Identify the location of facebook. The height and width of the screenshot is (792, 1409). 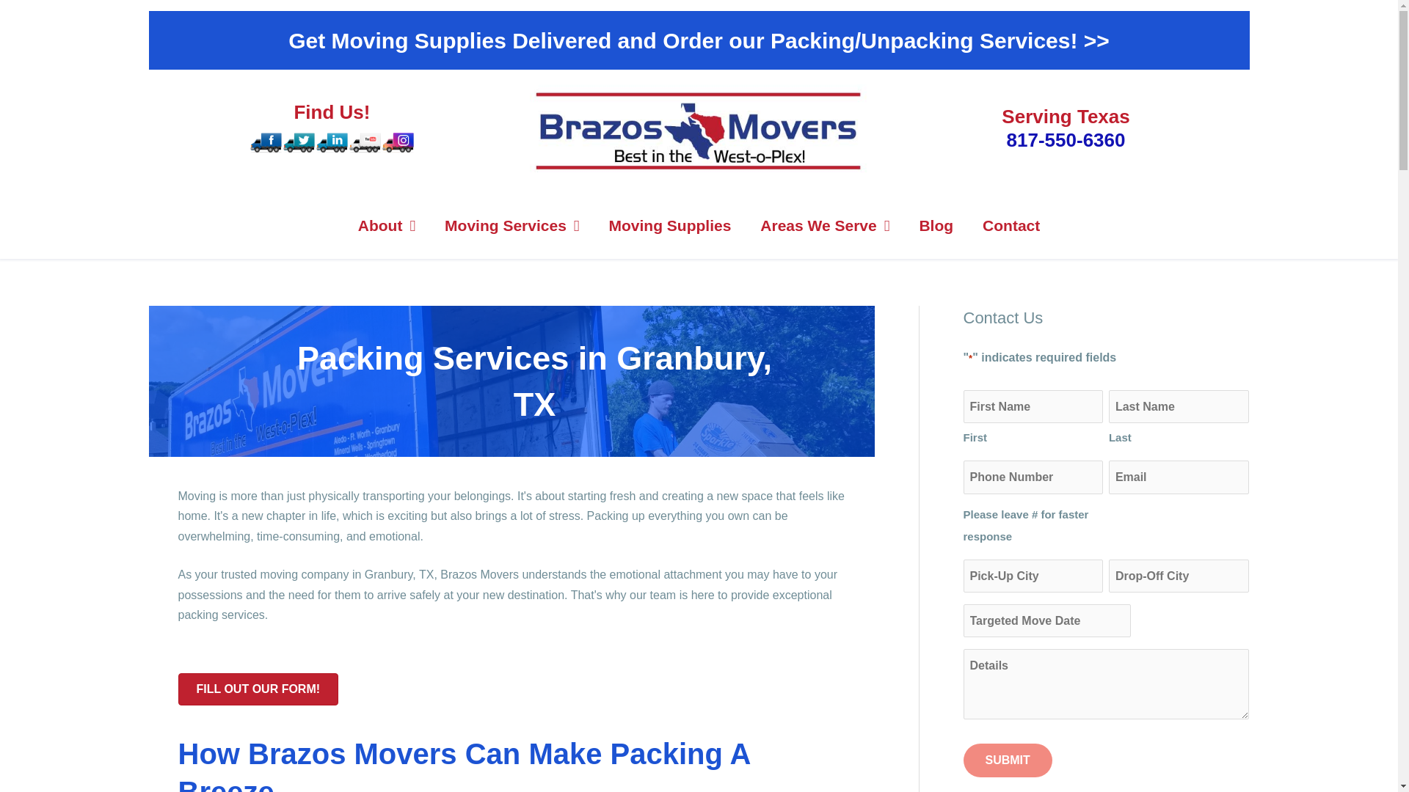
(266, 142).